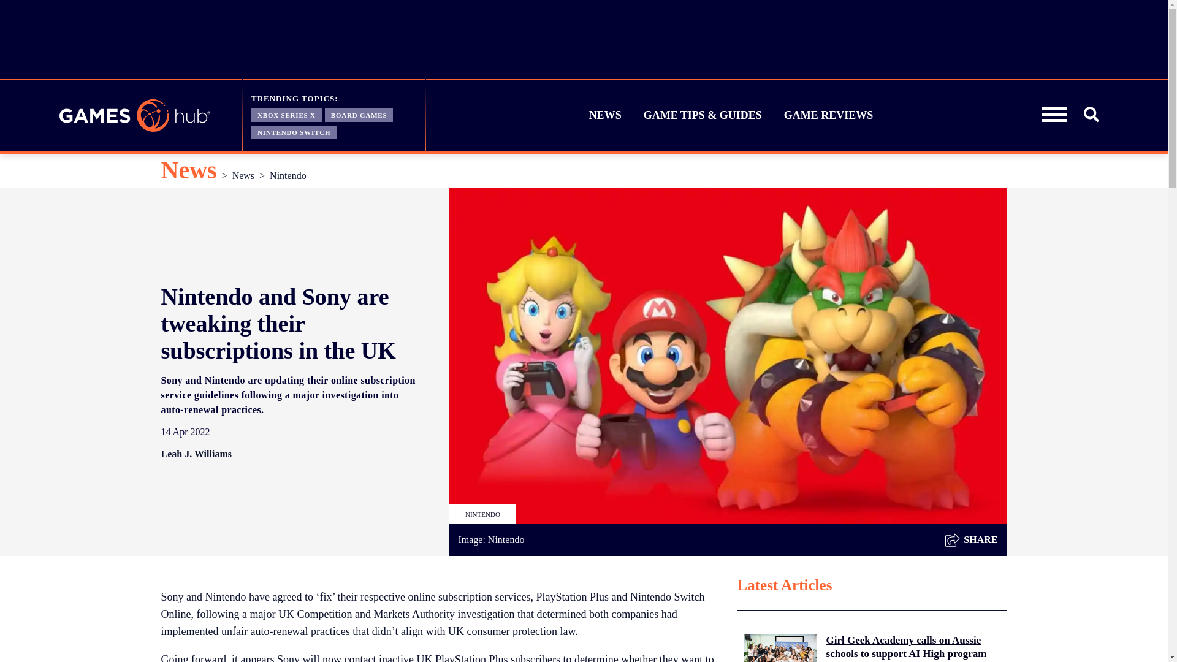 The width and height of the screenshot is (1177, 662). I want to click on GAME REVIEWS, so click(829, 115).